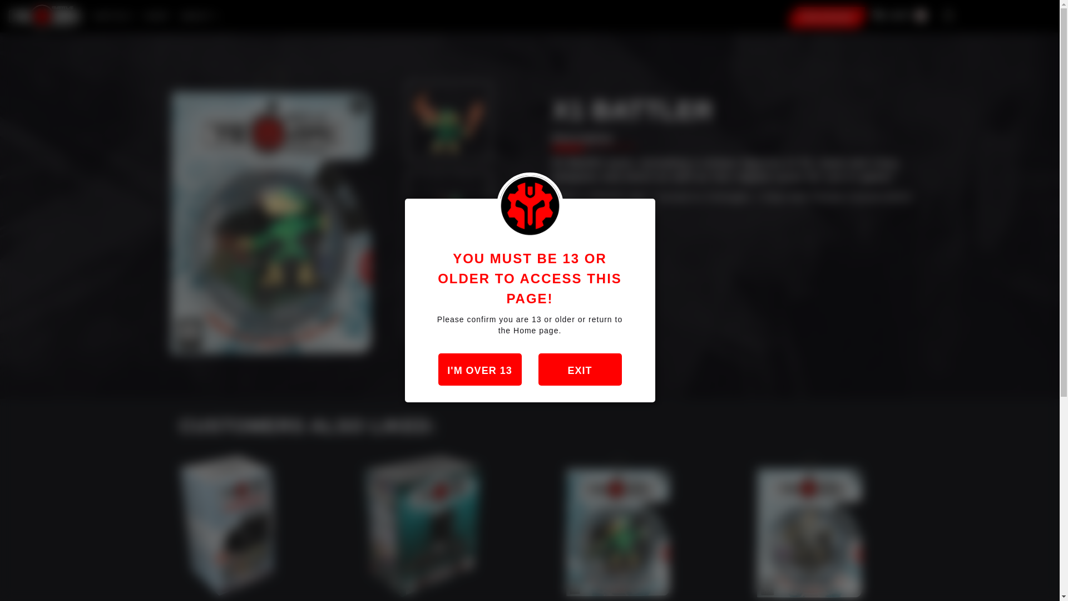  I want to click on PREORDER, so click(896, 18).